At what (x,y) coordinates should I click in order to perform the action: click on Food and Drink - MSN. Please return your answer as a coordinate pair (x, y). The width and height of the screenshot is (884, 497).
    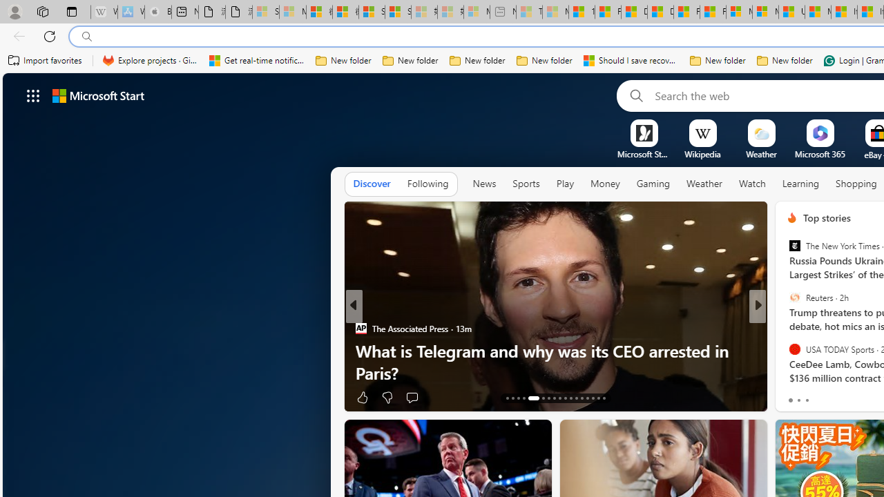
    Looking at the image, I should click on (608, 12).